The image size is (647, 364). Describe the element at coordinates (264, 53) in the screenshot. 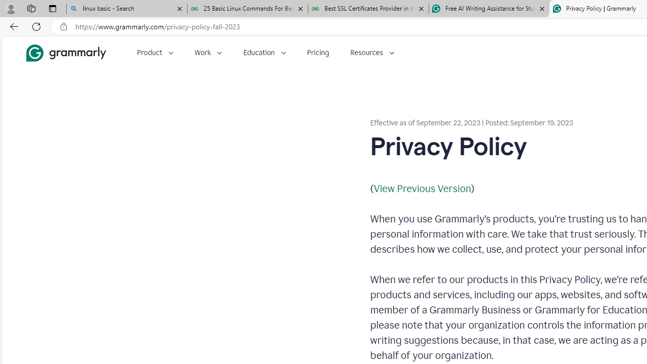

I see `Education` at that location.